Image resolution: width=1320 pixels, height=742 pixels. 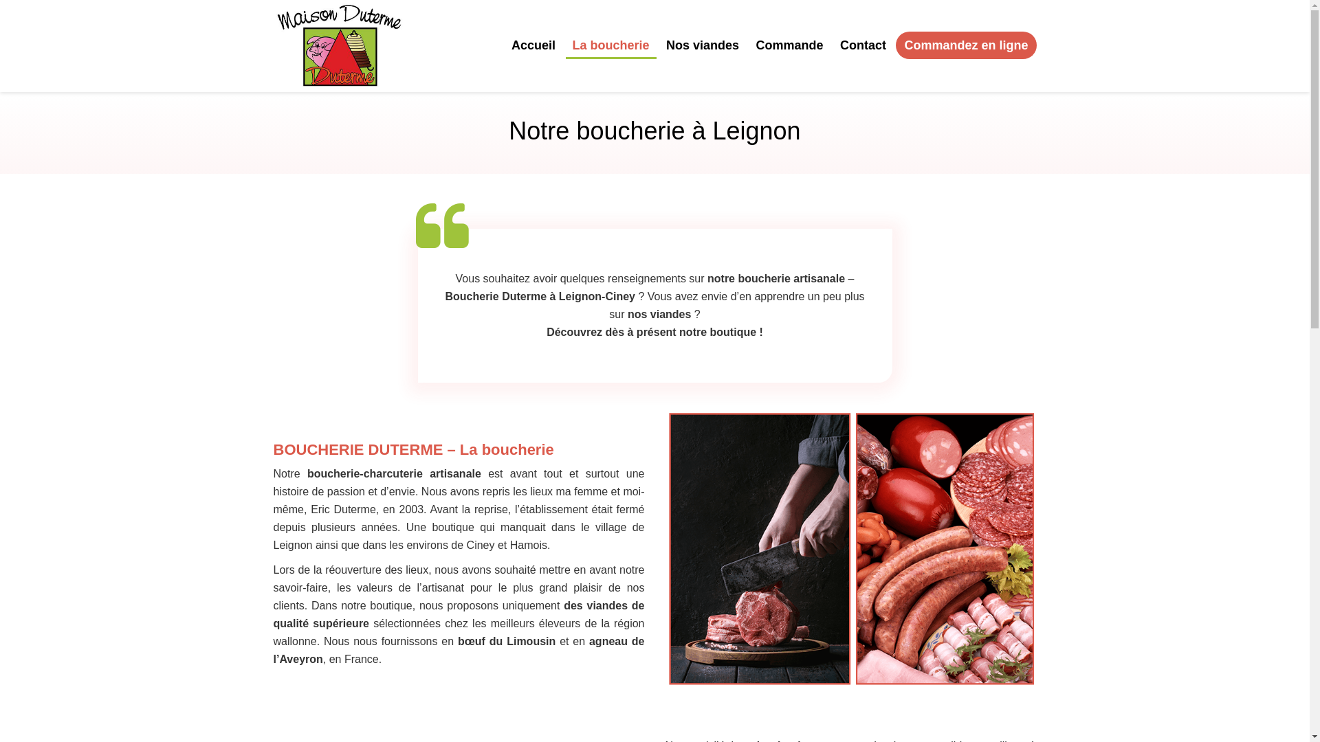 I want to click on La boucherie, so click(x=611, y=47).